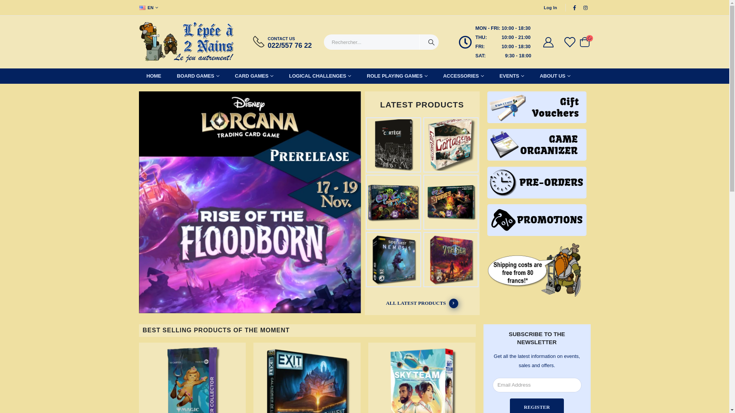 This screenshot has width=735, height=413. I want to click on Lorcana Pre-release, so click(250, 203).